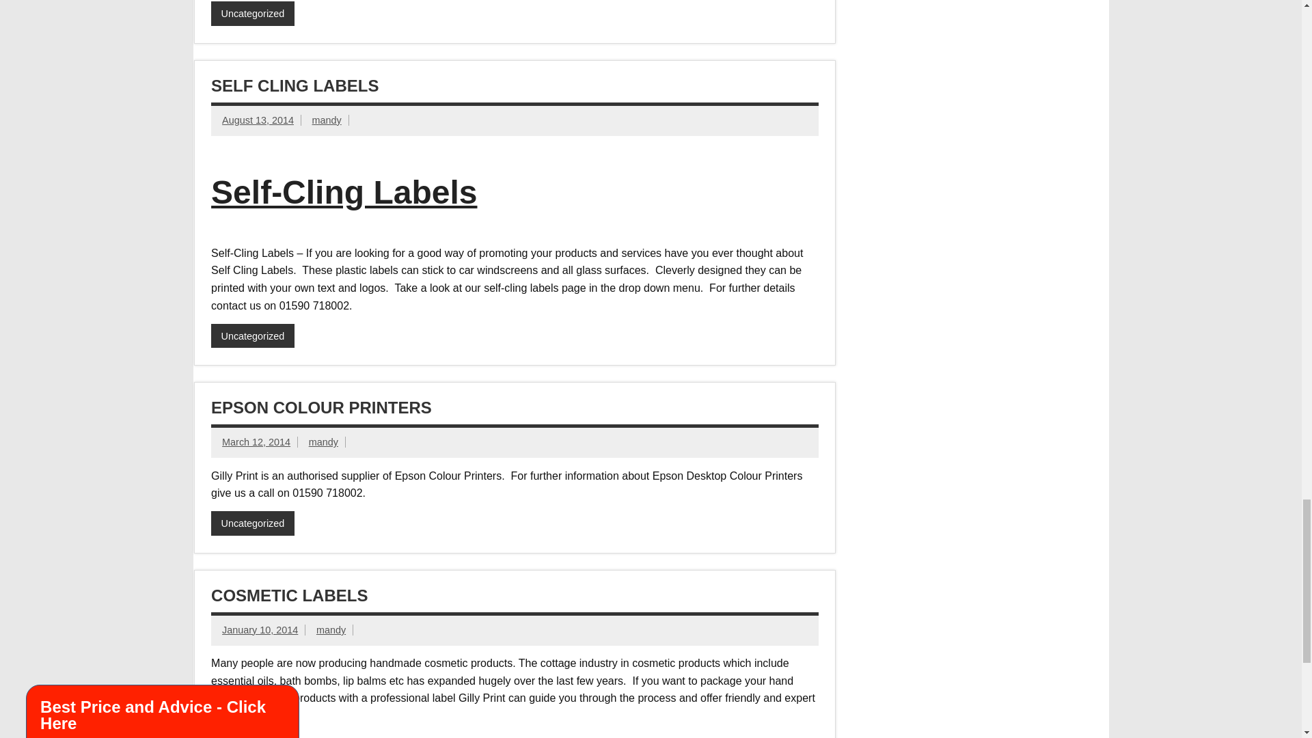  What do you see at coordinates (327, 120) in the screenshot?
I see `View all posts by mandy` at bounding box center [327, 120].